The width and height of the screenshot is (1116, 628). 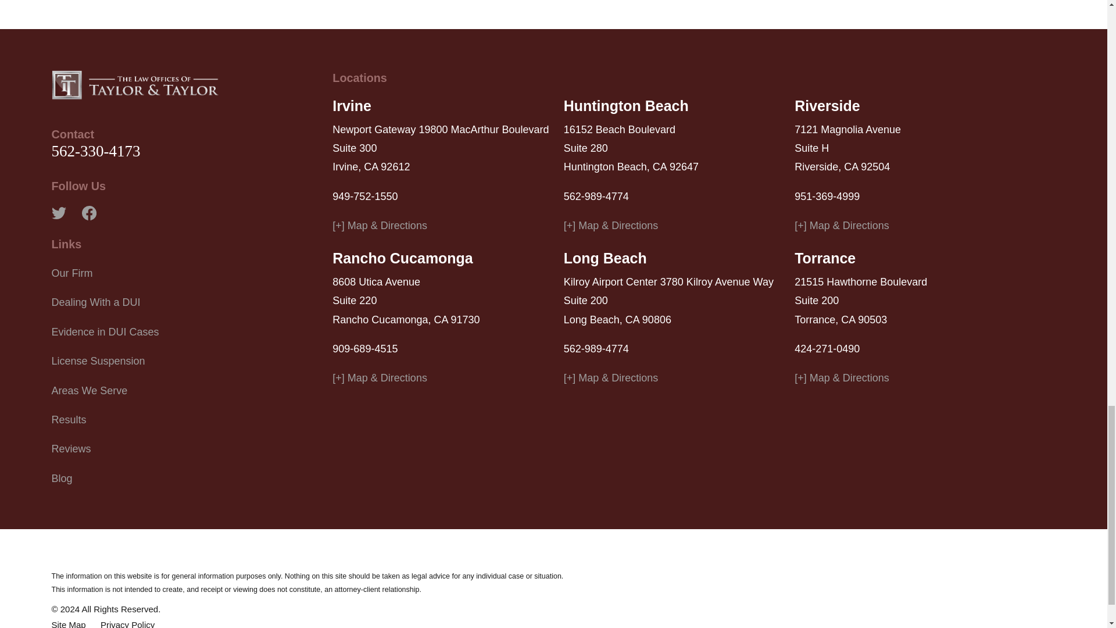 I want to click on Home, so click(x=135, y=84).